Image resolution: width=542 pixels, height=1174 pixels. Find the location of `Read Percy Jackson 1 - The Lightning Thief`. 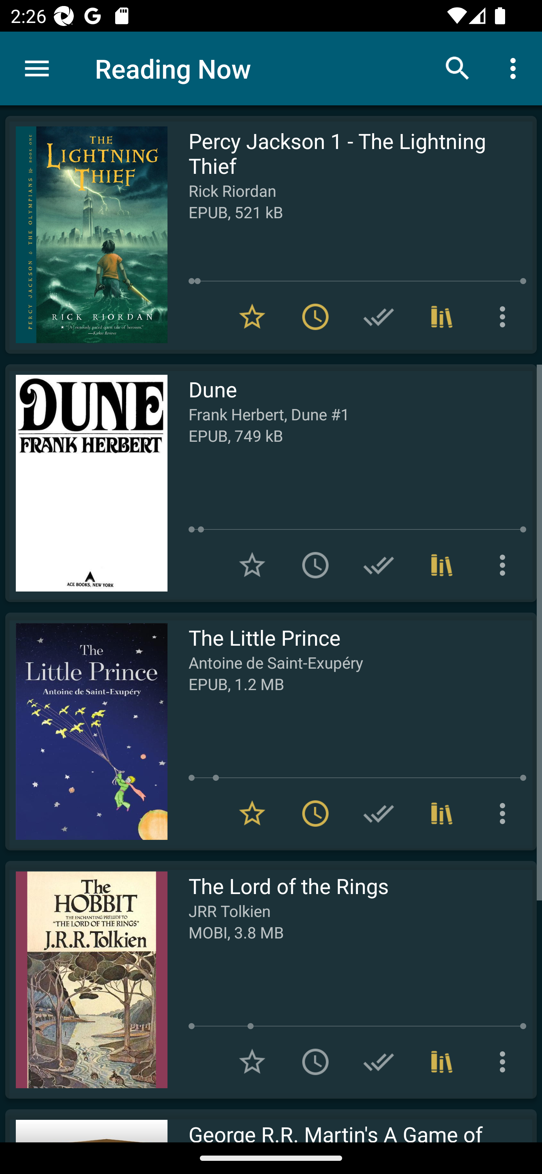

Read Percy Jackson 1 - The Lightning Thief is located at coordinates (86, 235).